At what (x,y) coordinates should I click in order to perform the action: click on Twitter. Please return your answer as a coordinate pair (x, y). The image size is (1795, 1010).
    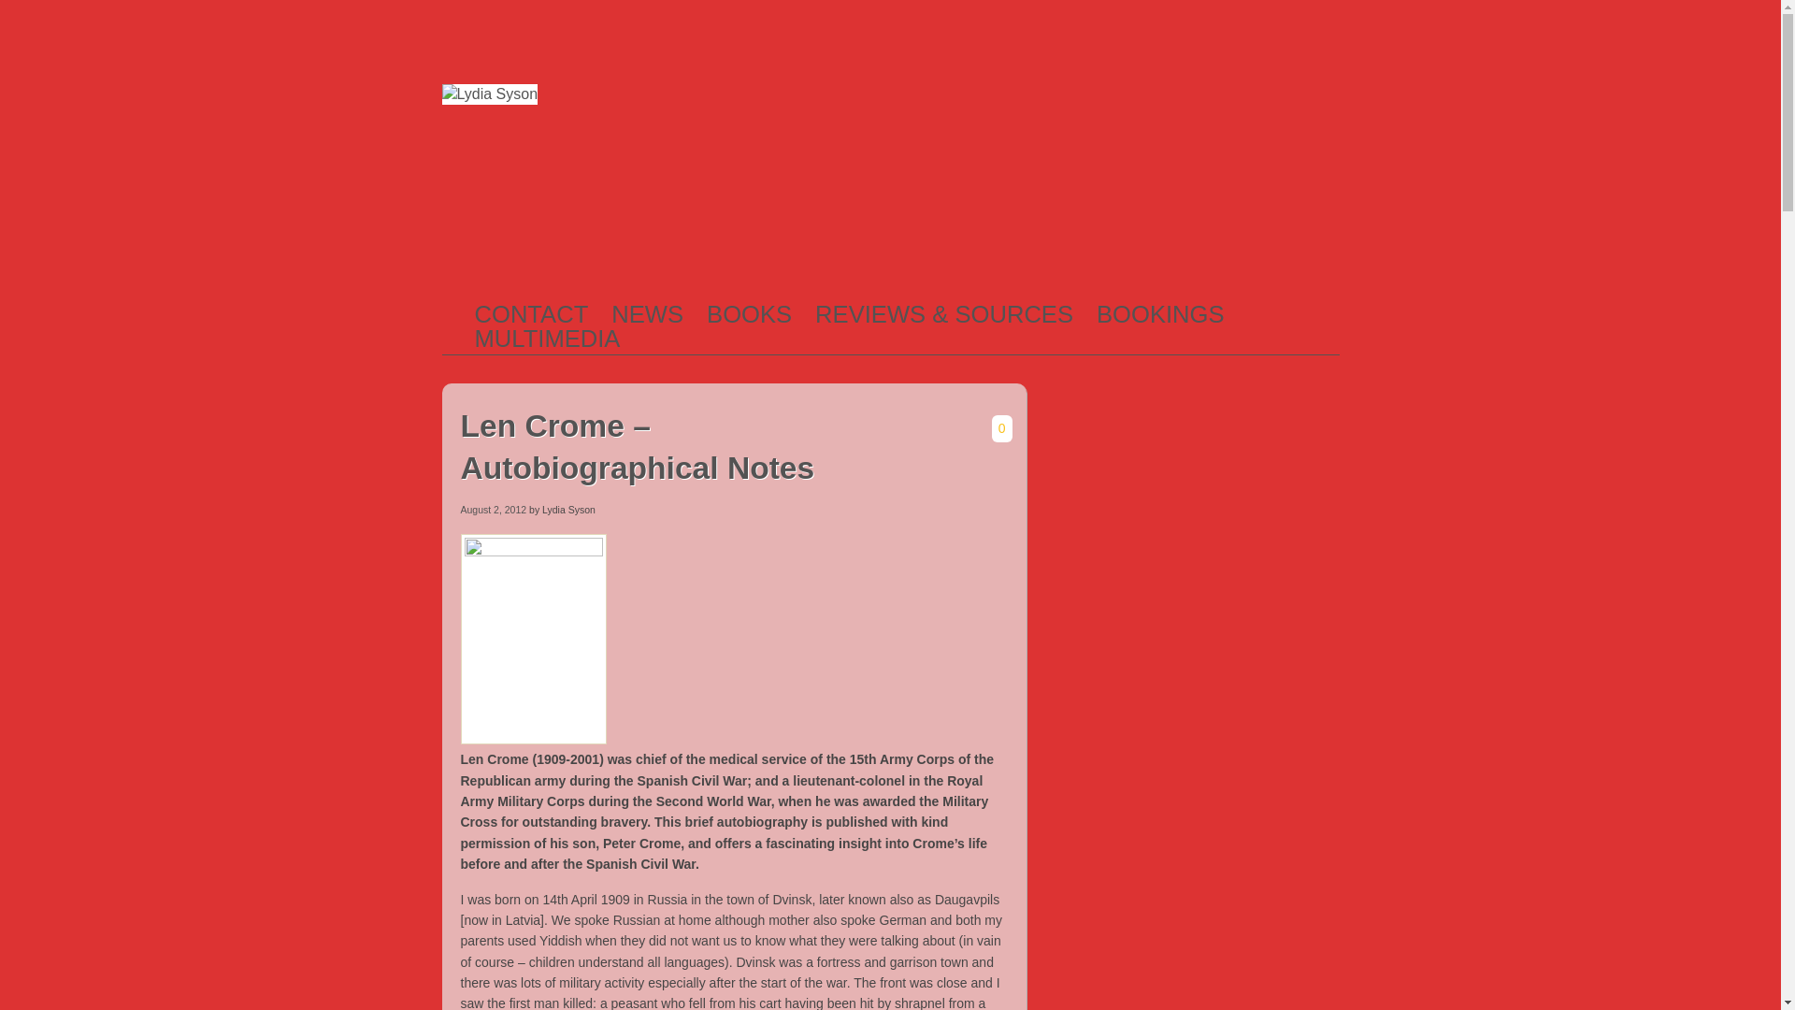
    Looking at the image, I should click on (1303, 32).